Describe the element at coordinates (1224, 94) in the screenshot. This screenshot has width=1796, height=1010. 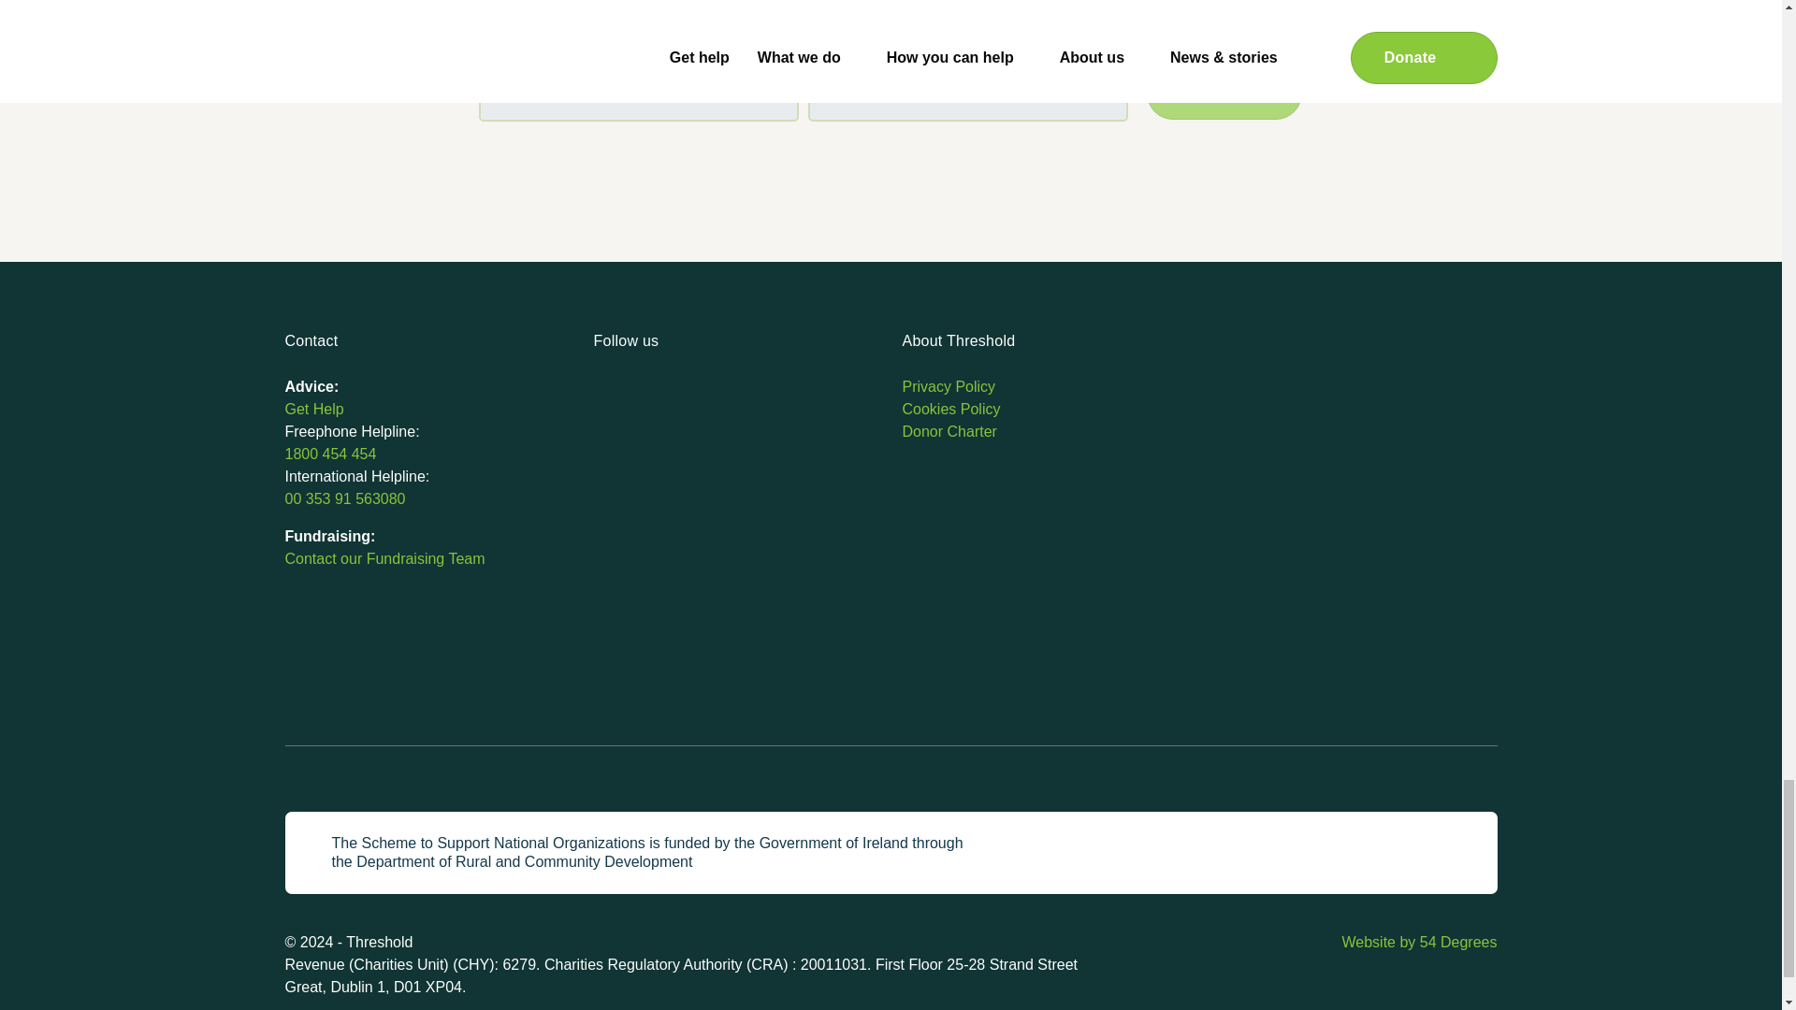
I see `Sign up` at that location.